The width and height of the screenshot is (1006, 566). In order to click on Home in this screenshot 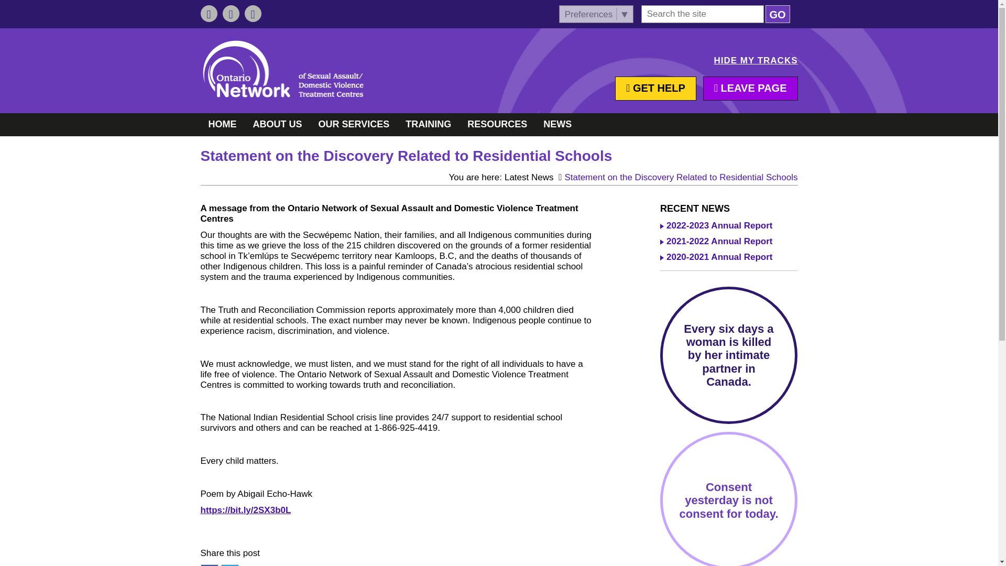, I will do `click(222, 125)`.